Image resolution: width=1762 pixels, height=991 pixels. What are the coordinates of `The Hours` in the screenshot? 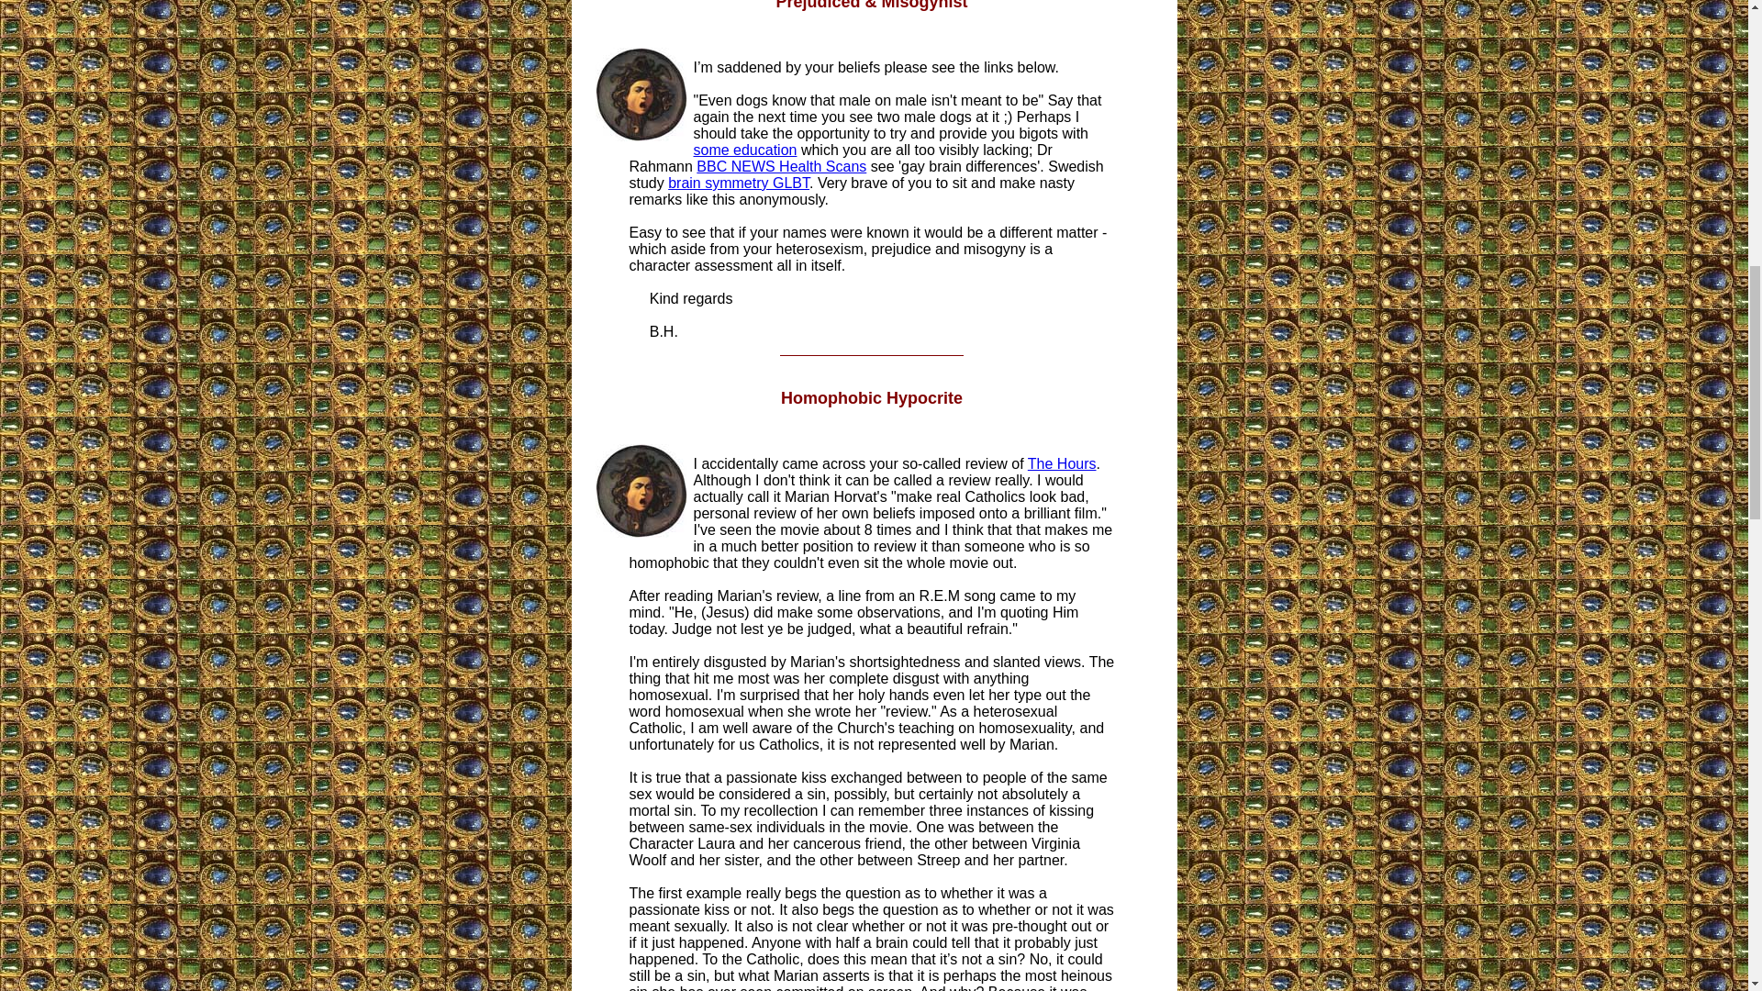 It's located at (1061, 463).